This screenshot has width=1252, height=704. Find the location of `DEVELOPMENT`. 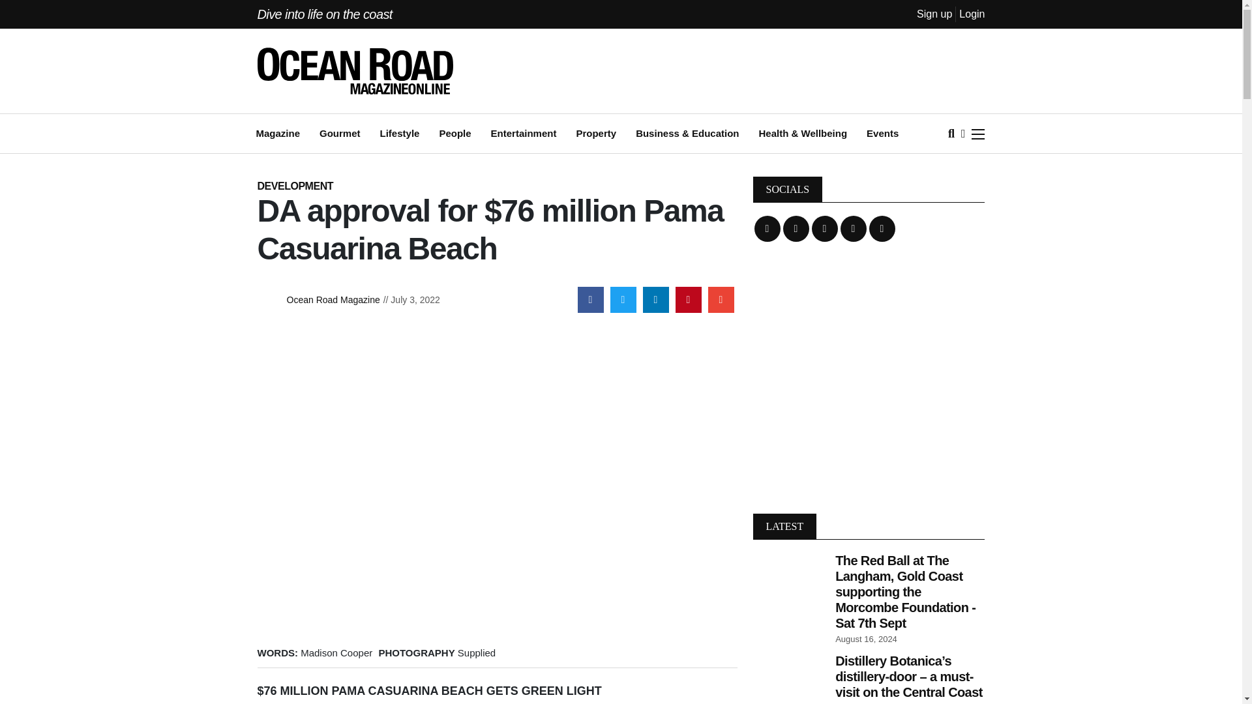

DEVELOPMENT is located at coordinates (295, 185).